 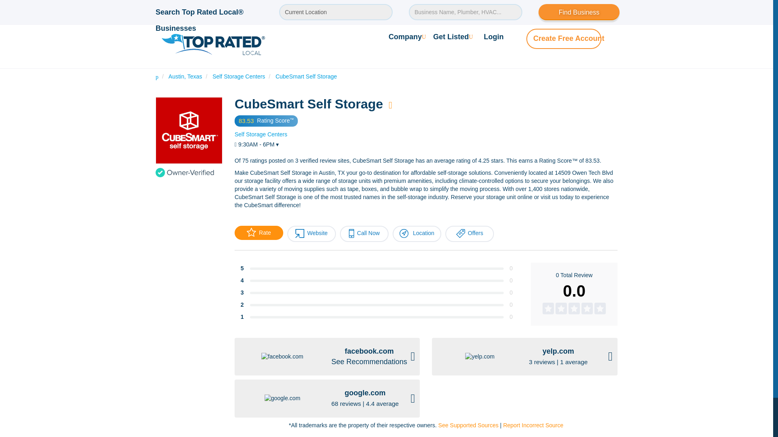 I want to click on Website, so click(x=311, y=234).